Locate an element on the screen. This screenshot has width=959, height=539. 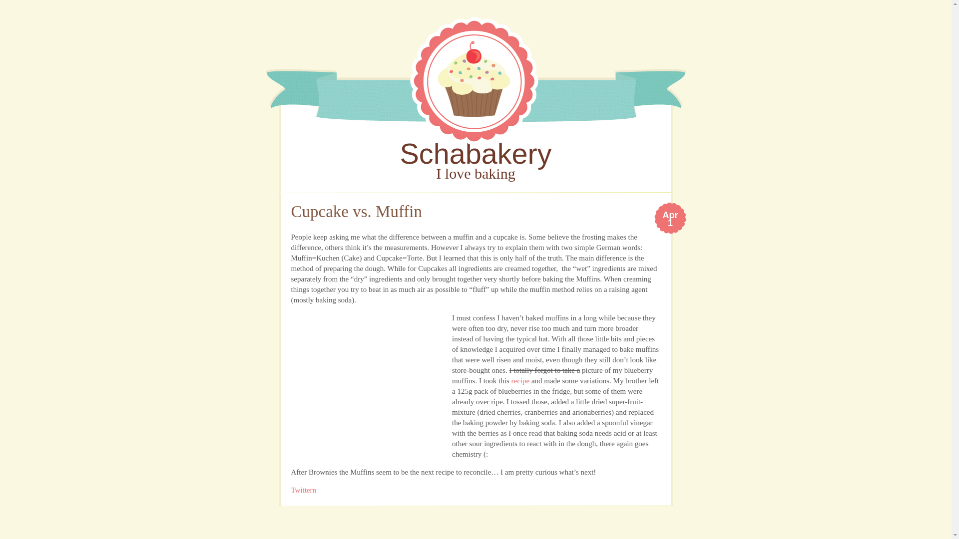
Schabakery is located at coordinates (521, 380).